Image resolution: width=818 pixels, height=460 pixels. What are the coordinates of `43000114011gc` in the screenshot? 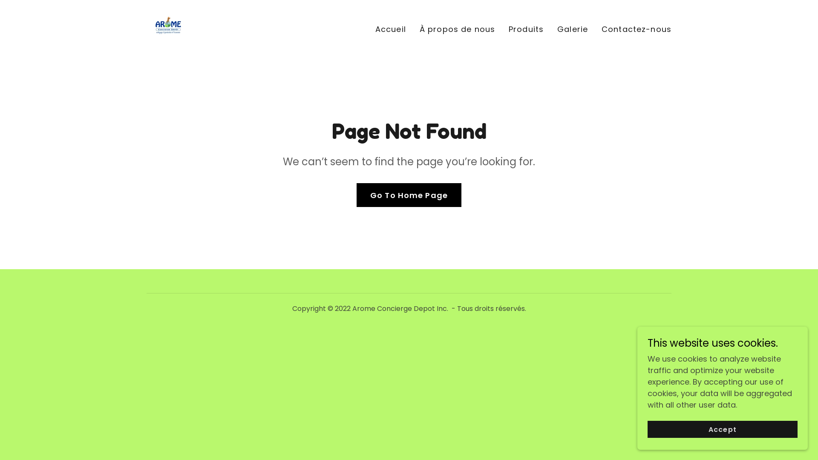 It's located at (168, 27).